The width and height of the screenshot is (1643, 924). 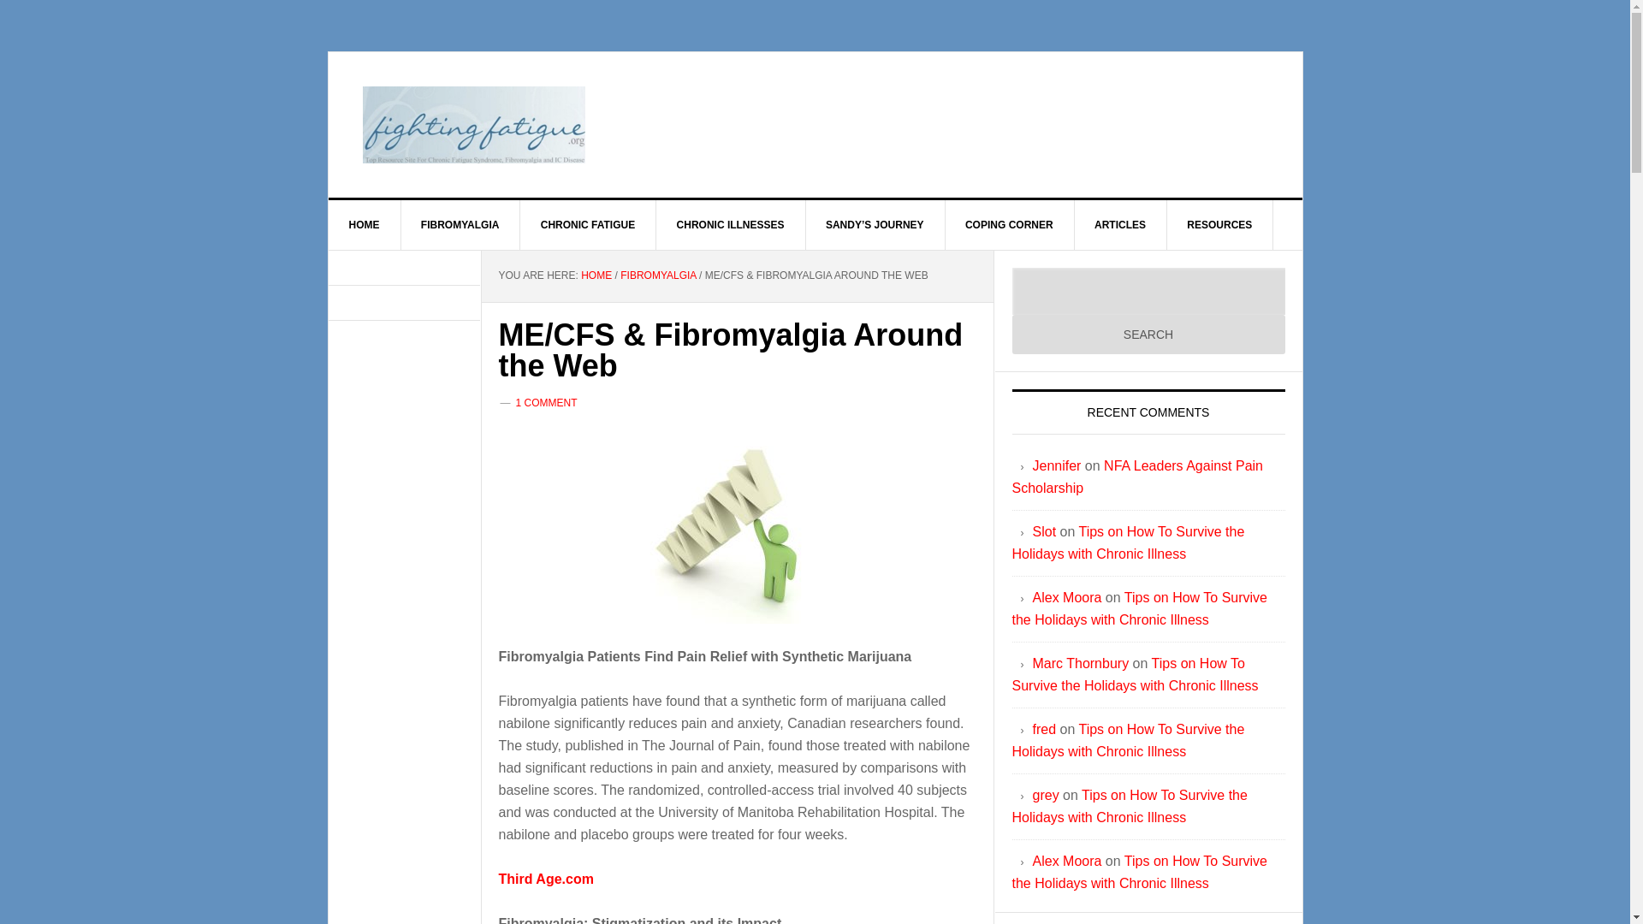 I want to click on CHRONIC FATIGUE SYNDROME, so click(x=474, y=125).